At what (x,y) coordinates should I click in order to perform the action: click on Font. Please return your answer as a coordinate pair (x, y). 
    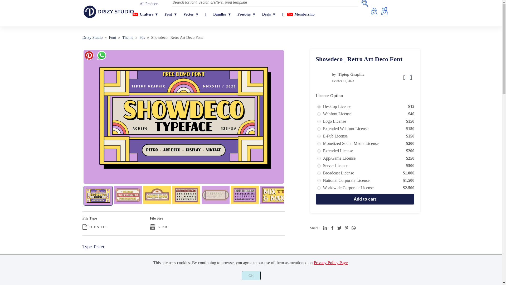
    Looking at the image, I should click on (112, 37).